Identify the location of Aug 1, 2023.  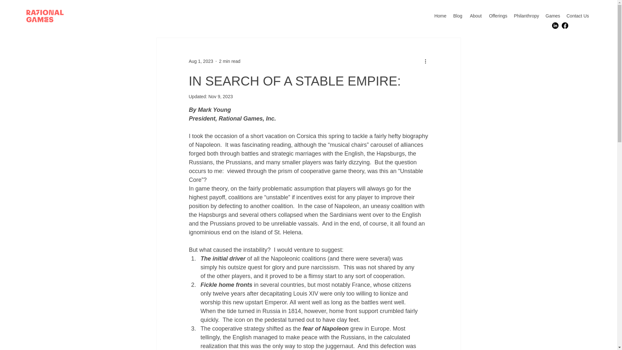
(201, 61).